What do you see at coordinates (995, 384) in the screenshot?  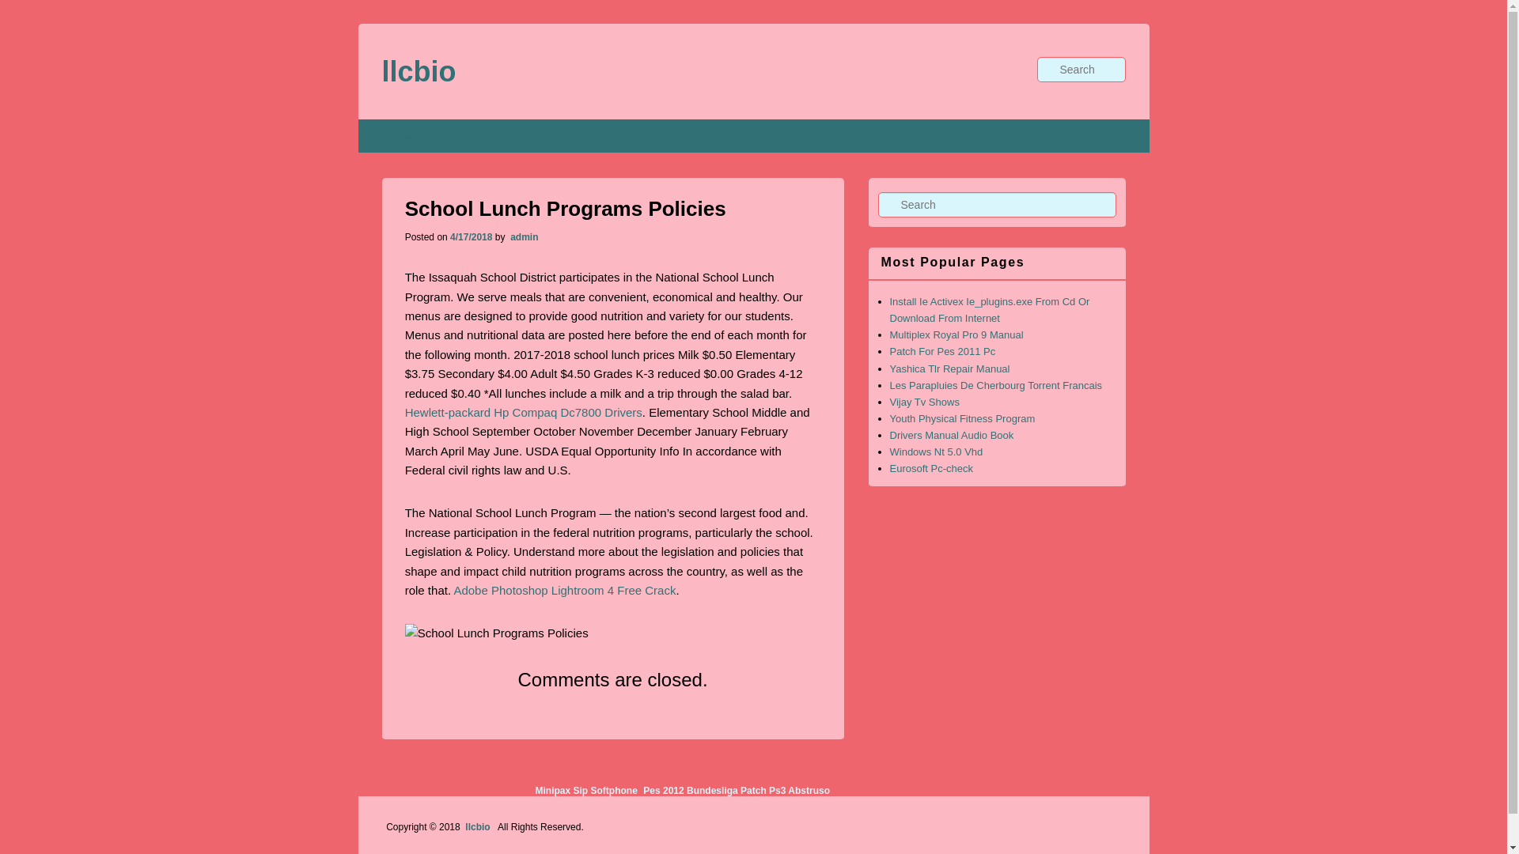 I see `Les Parapluies De Cherbourg Torrent Francais` at bounding box center [995, 384].